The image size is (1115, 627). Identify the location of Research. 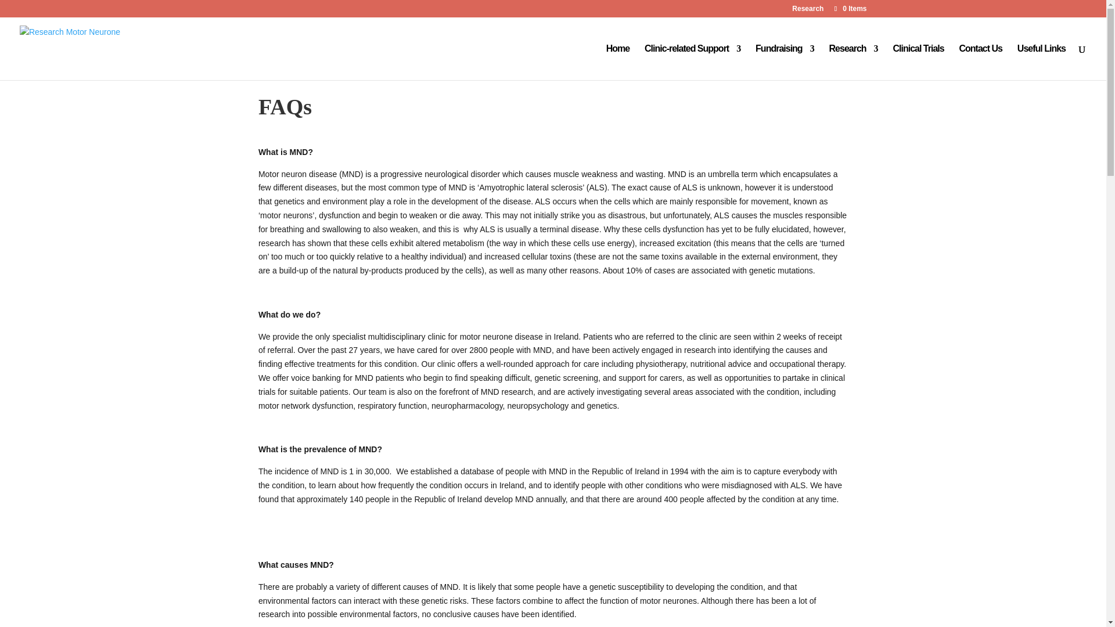
(807, 11).